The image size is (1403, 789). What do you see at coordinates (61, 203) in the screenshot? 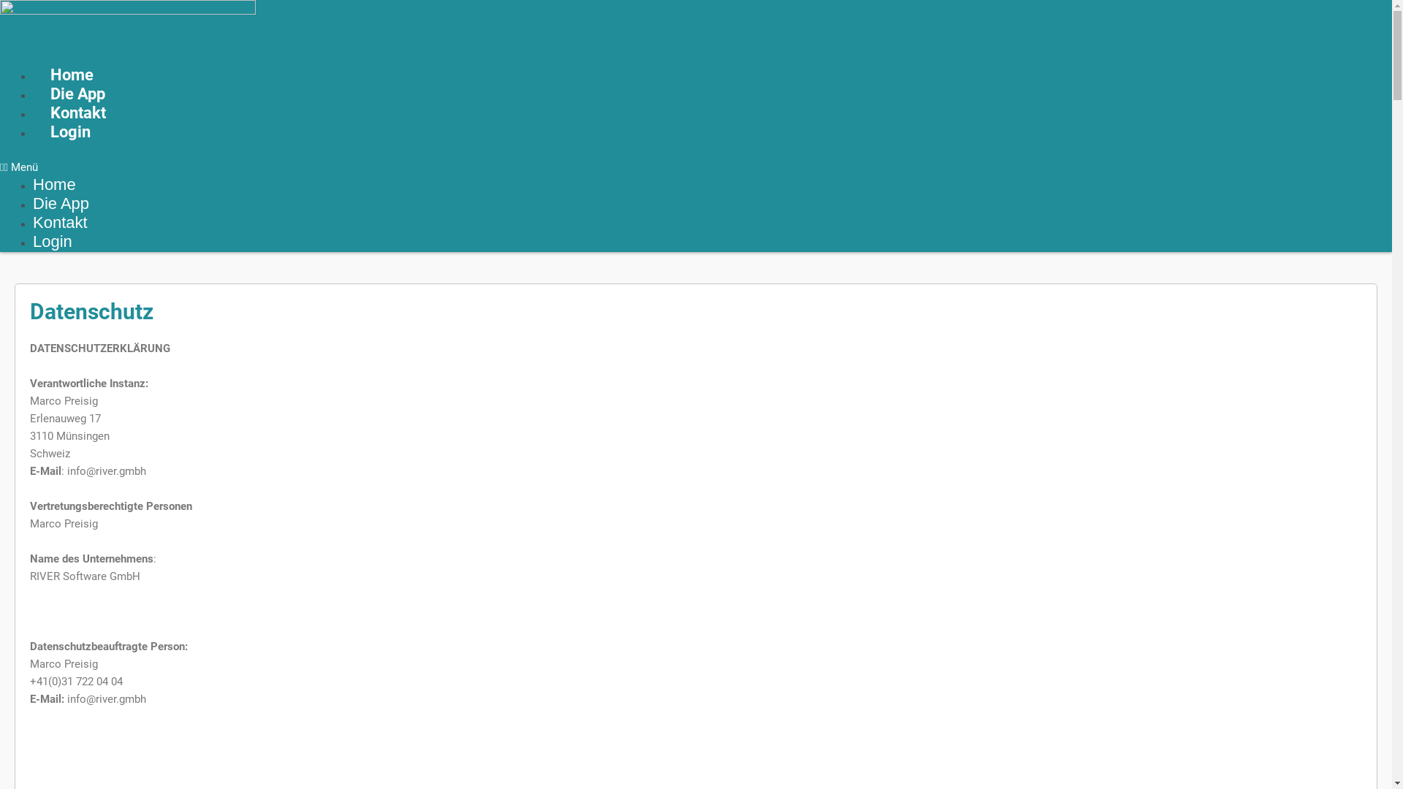
I see `Die App` at bounding box center [61, 203].